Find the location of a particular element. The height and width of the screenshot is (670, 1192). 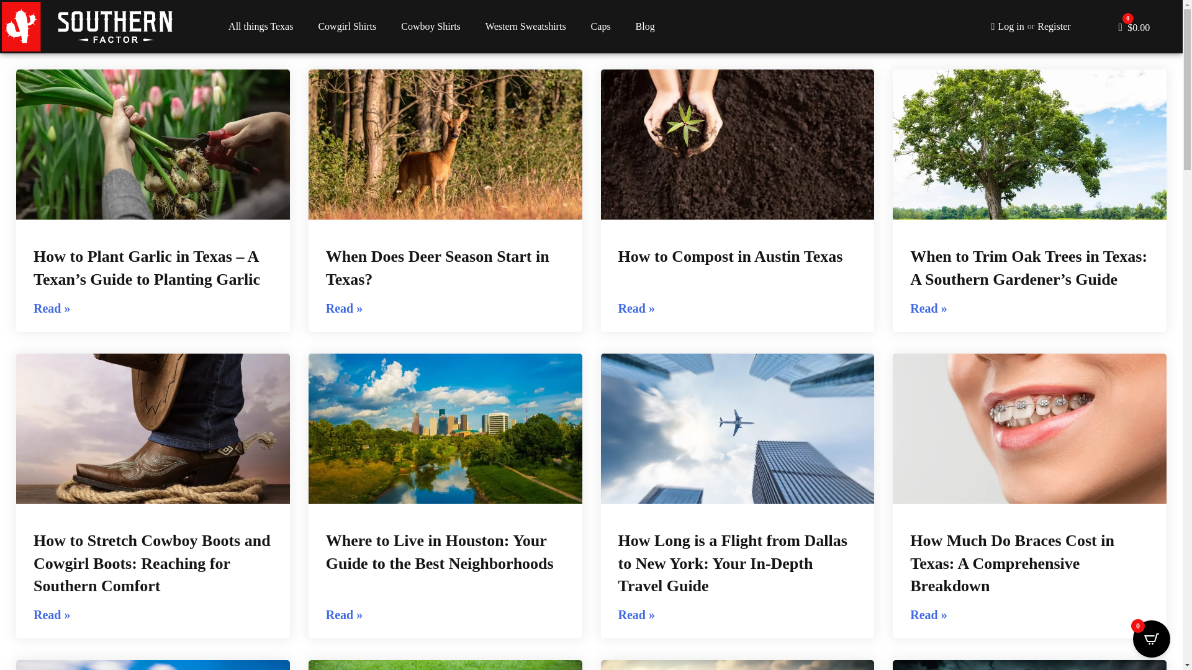

Log in is located at coordinates (1008, 27).